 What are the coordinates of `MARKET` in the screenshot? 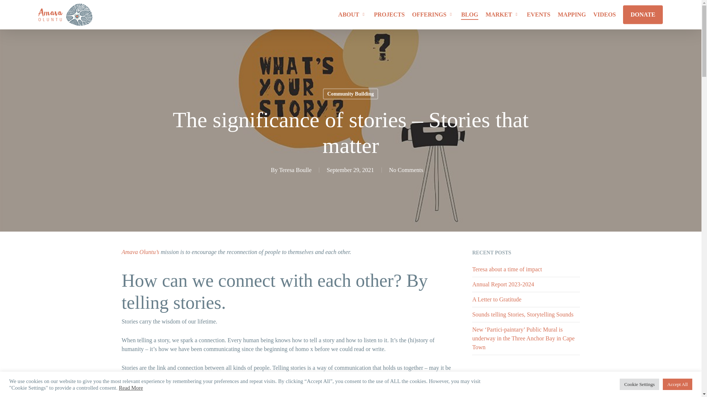 It's located at (503, 15).